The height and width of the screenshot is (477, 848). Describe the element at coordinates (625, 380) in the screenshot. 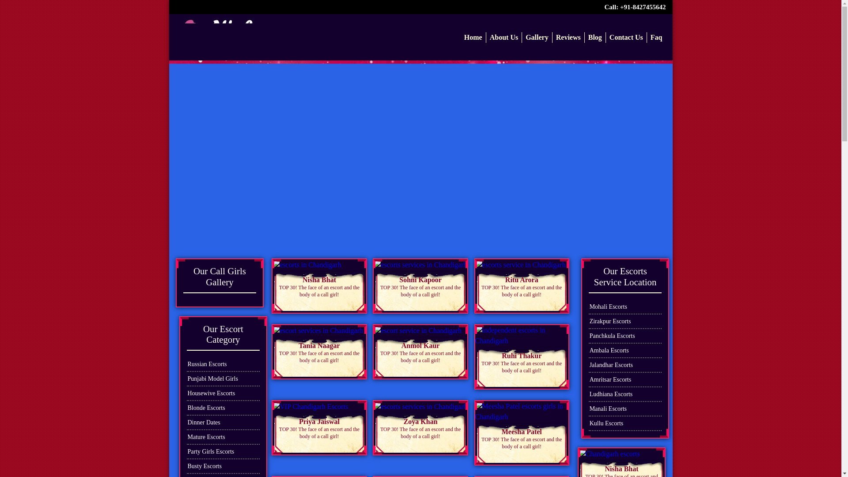

I see `Amritsar Escorts` at that location.